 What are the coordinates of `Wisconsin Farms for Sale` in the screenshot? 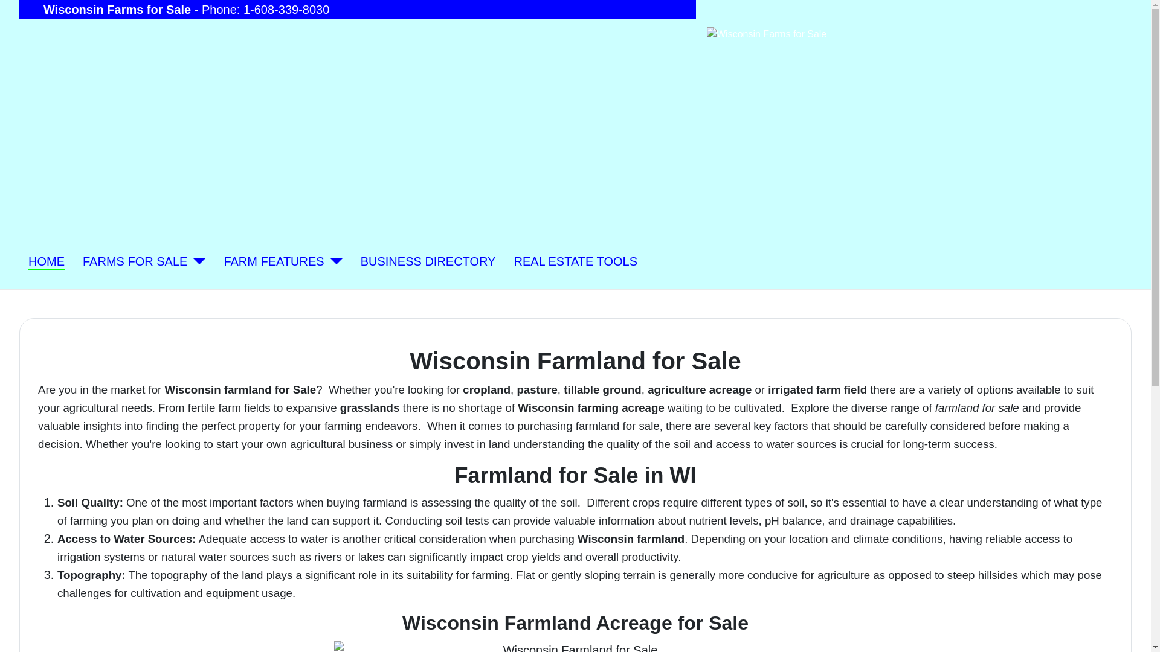 It's located at (134, 261).